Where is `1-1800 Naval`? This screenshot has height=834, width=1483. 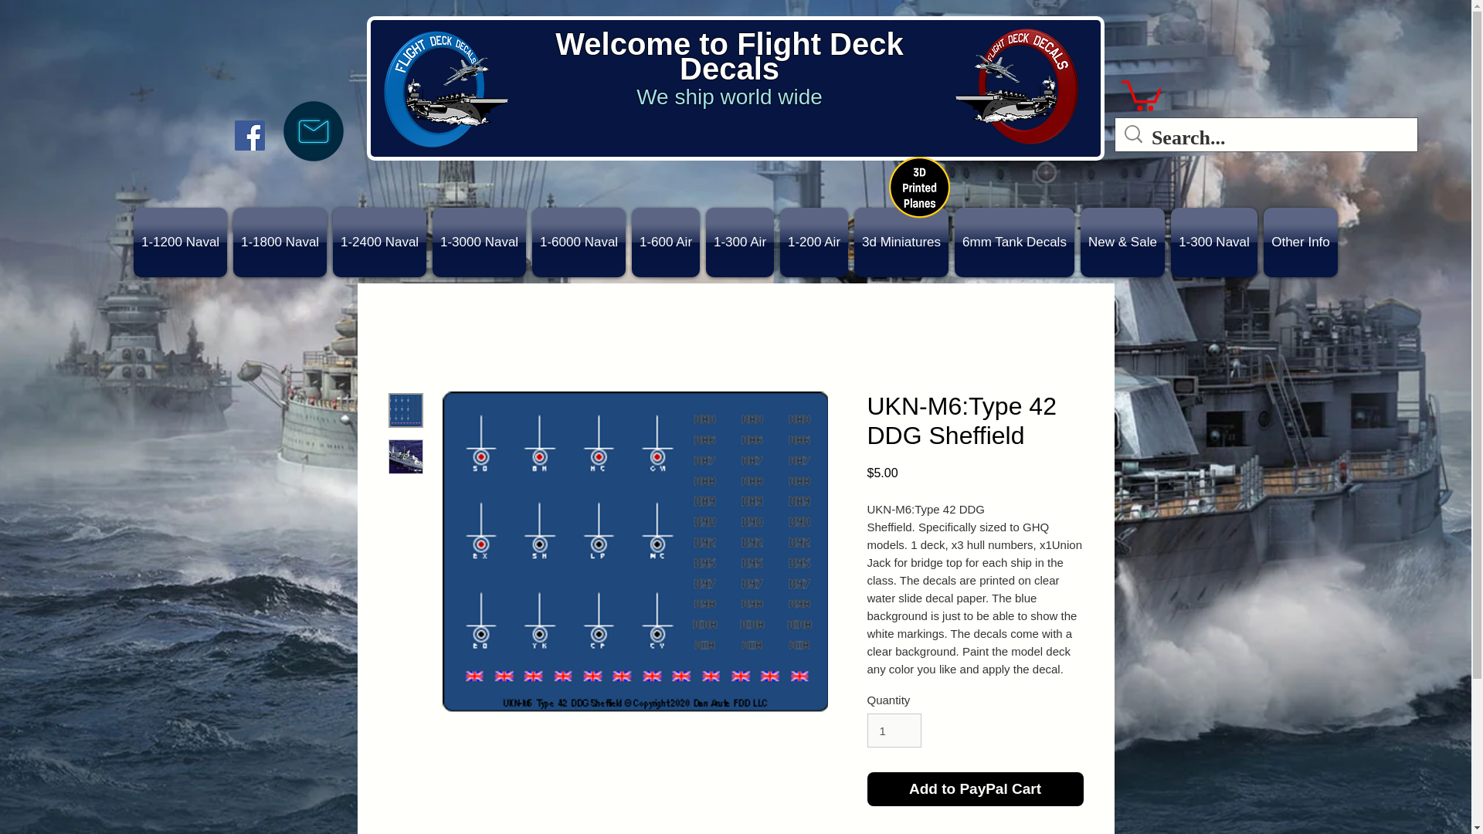
1-1800 Naval is located at coordinates (280, 242).